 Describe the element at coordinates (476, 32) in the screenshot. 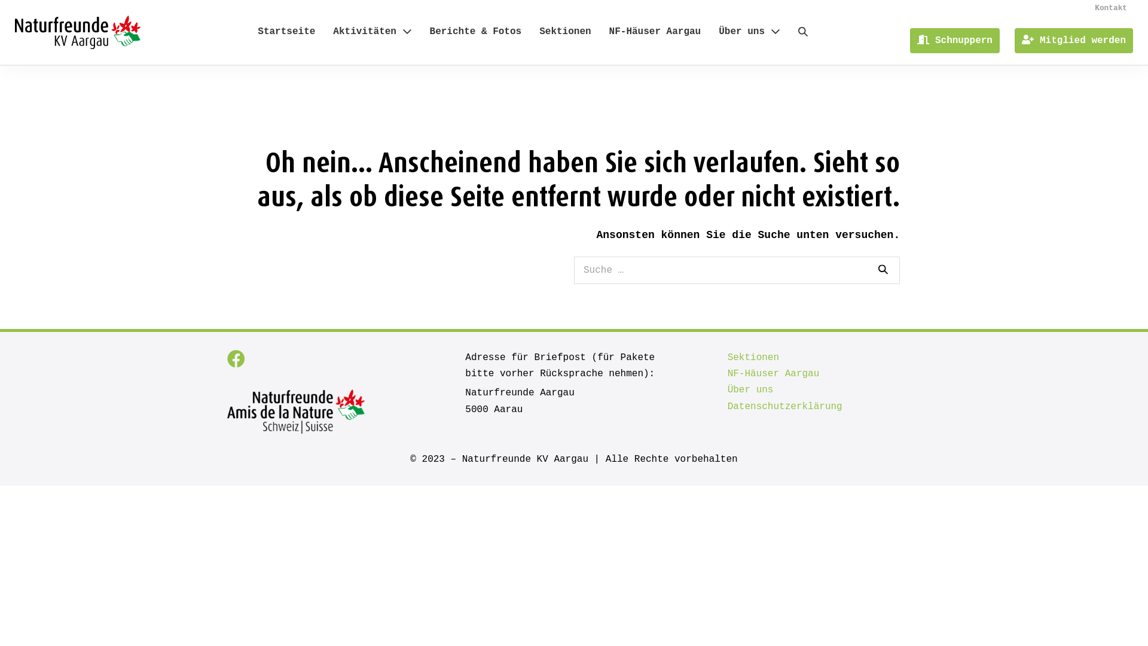

I see `Berichte & Fotos` at that location.